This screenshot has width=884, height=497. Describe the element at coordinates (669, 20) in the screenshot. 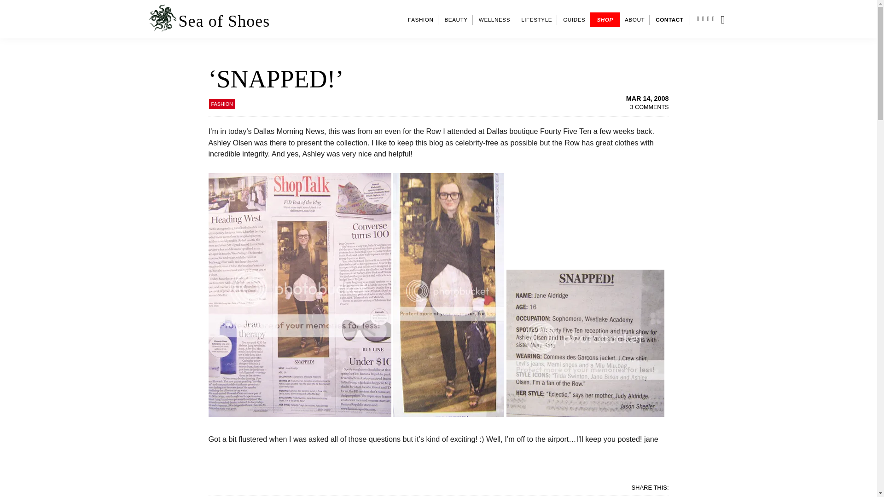

I see `CONTACT` at that location.